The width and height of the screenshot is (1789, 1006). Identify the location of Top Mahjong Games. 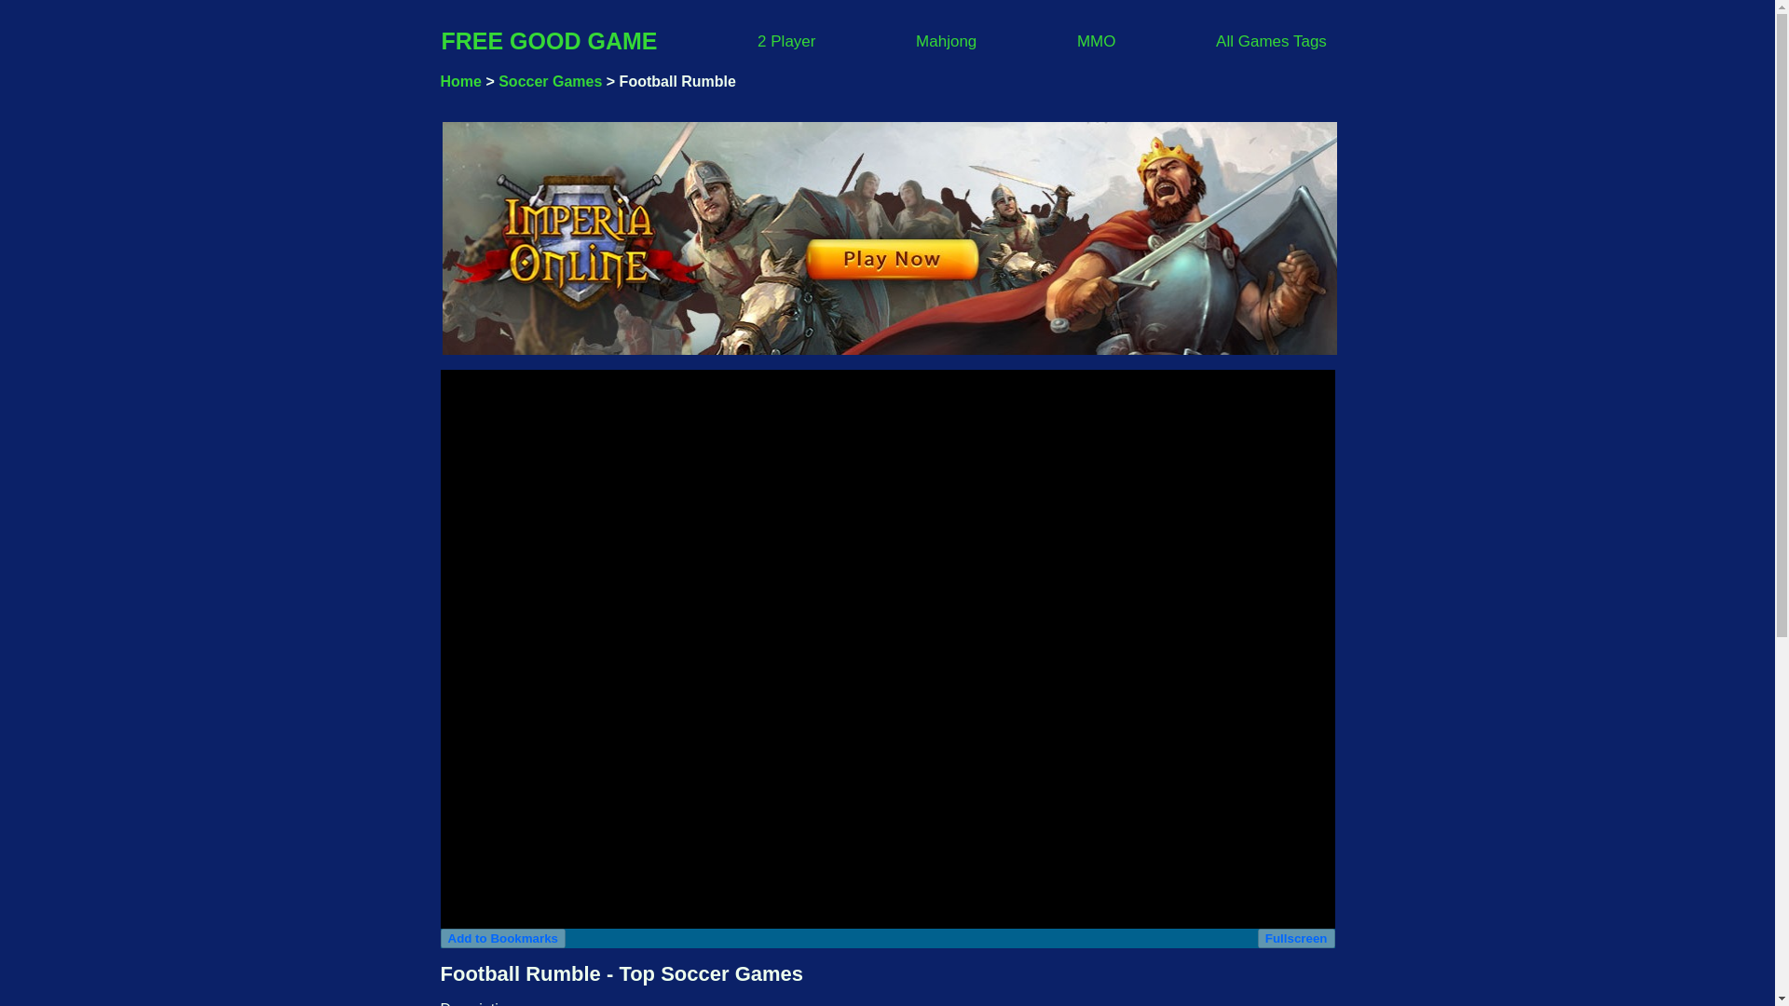
(947, 39).